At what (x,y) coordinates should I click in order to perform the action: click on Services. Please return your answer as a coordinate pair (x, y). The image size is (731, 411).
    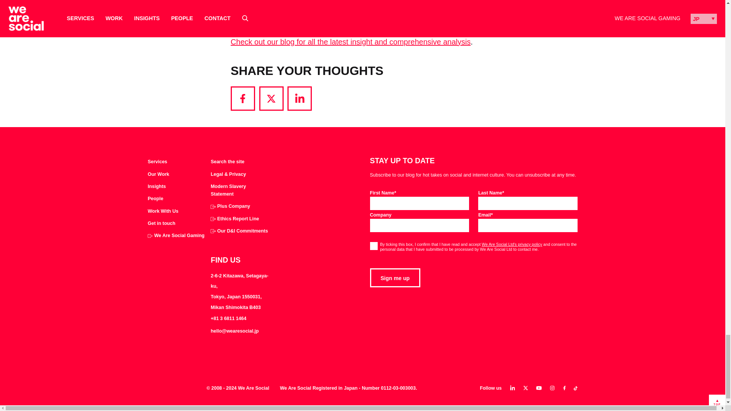
    Looking at the image, I should click on (157, 162).